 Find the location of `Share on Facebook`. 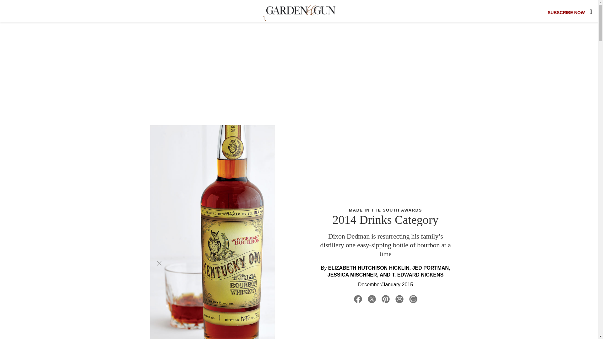

Share on Facebook is located at coordinates (357, 300).